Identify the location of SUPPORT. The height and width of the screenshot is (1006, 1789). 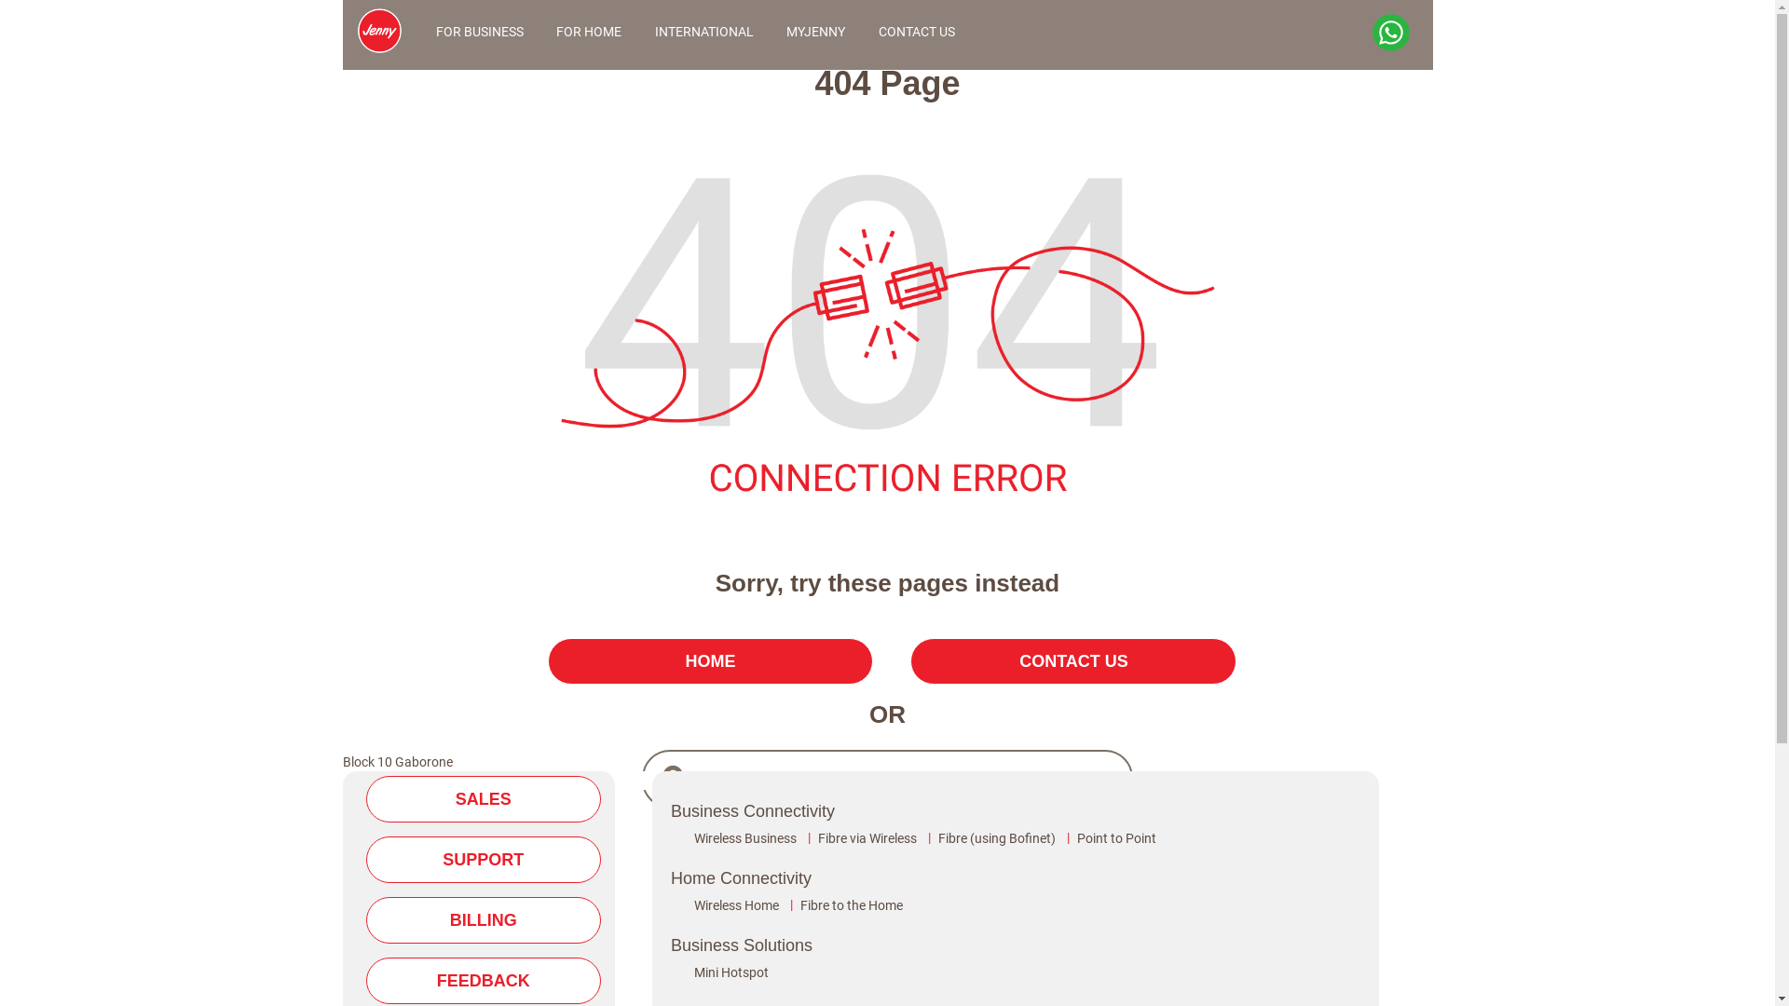
(483, 860).